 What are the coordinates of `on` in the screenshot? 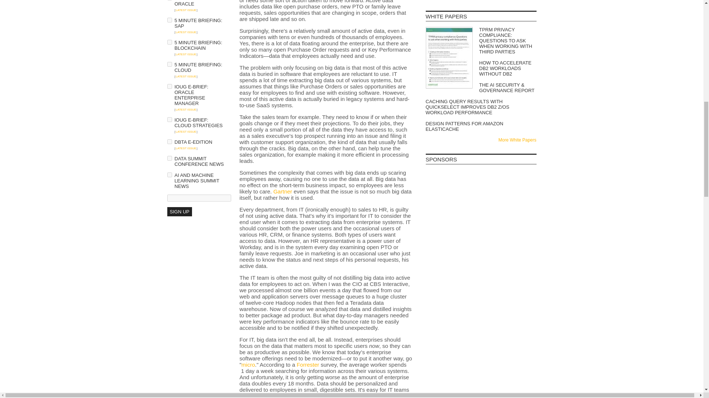 It's located at (169, 42).